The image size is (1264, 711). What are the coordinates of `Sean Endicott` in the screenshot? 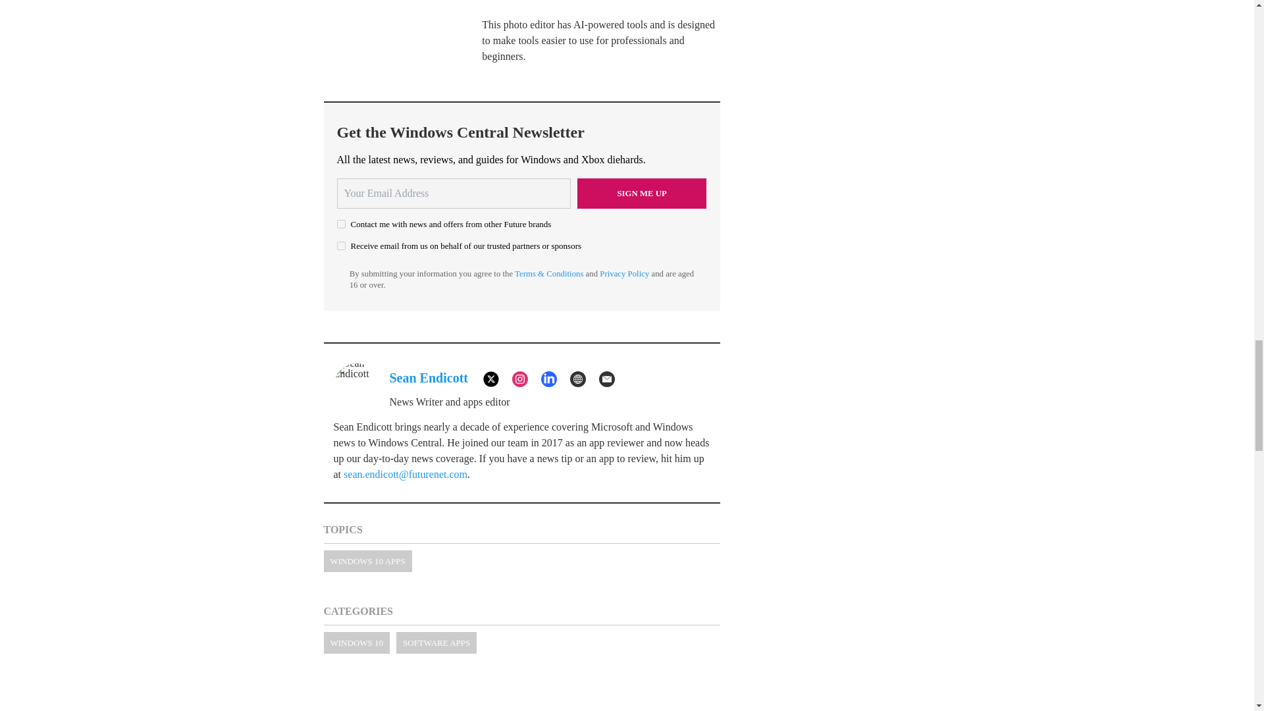 It's located at (428, 378).